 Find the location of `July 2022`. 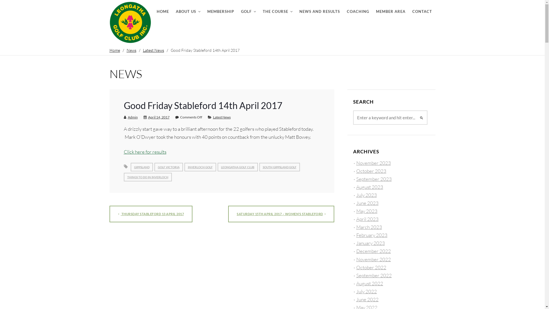

July 2022 is located at coordinates (367, 291).